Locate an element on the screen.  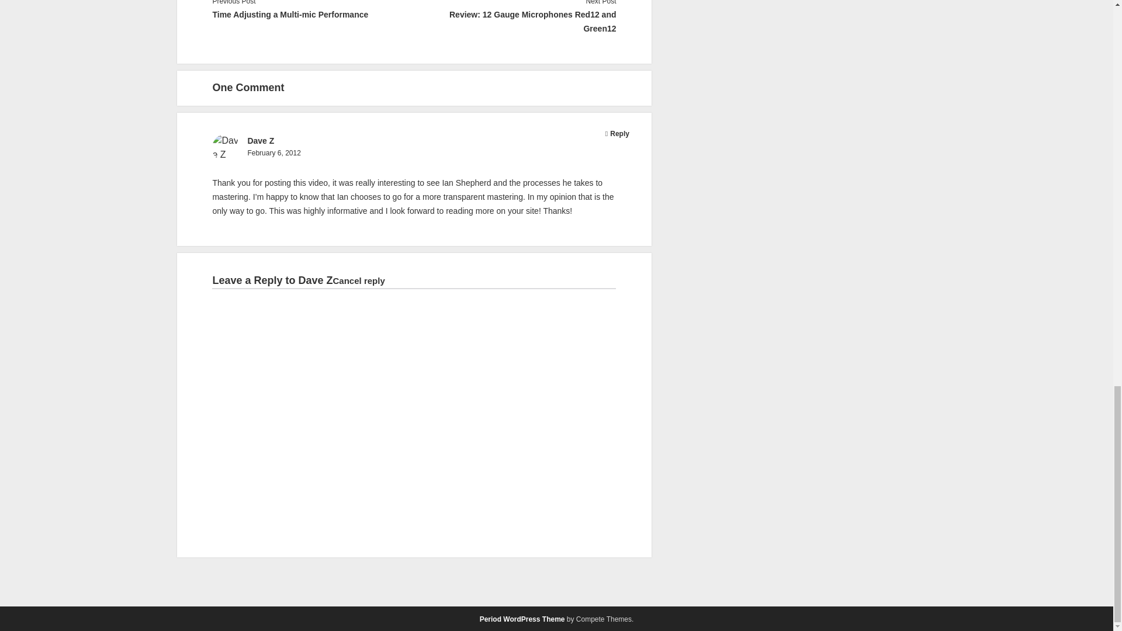
Time Adjusting a Multi-mic Performance is located at coordinates (313, 14).